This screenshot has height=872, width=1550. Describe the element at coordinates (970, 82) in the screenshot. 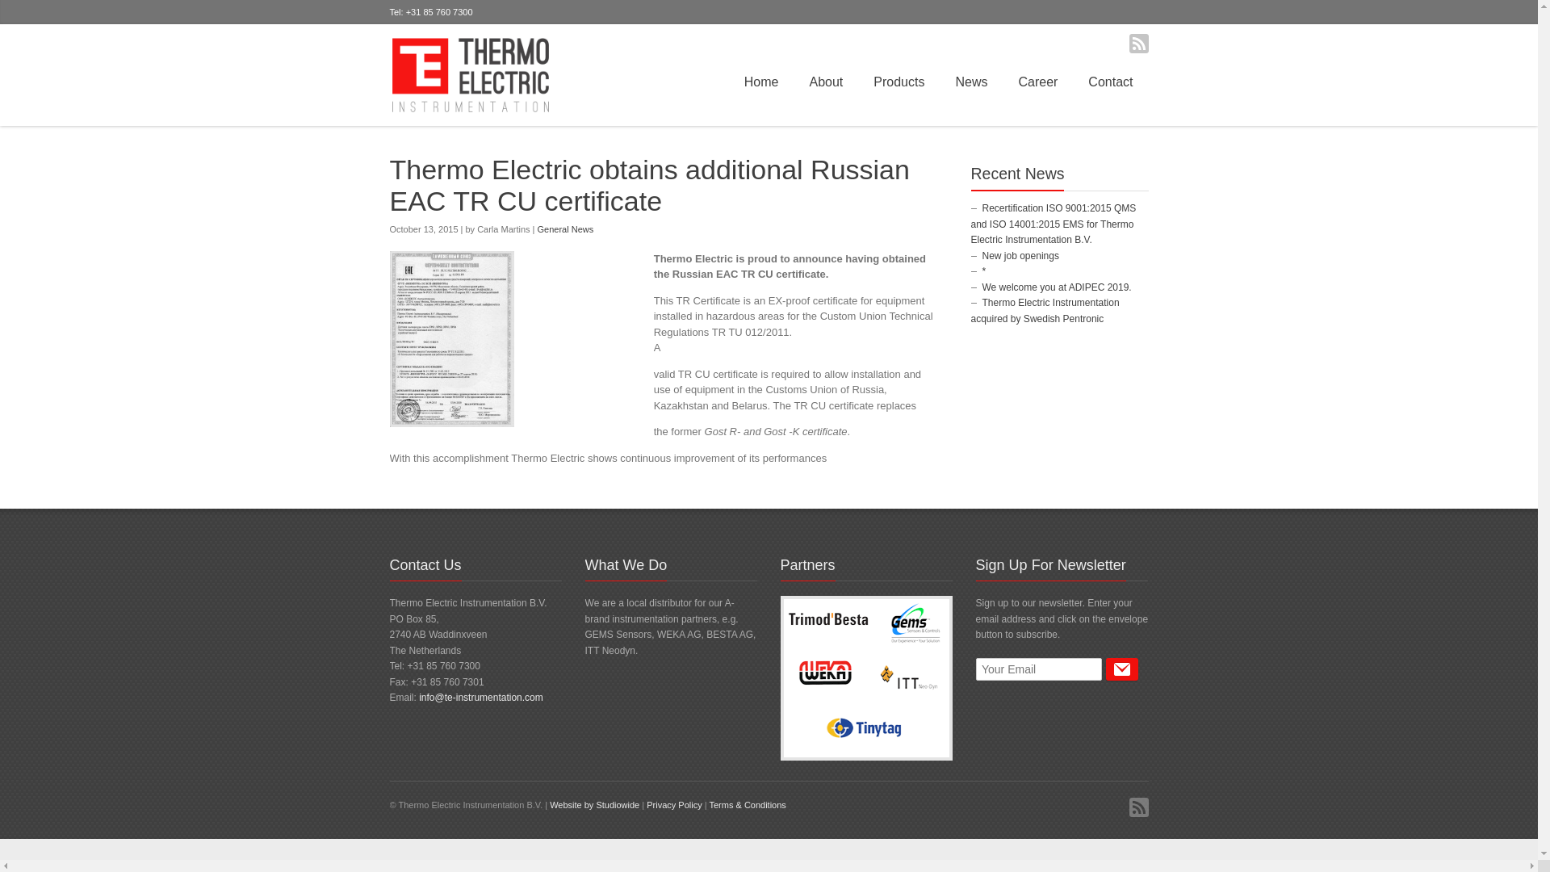

I see `News` at that location.